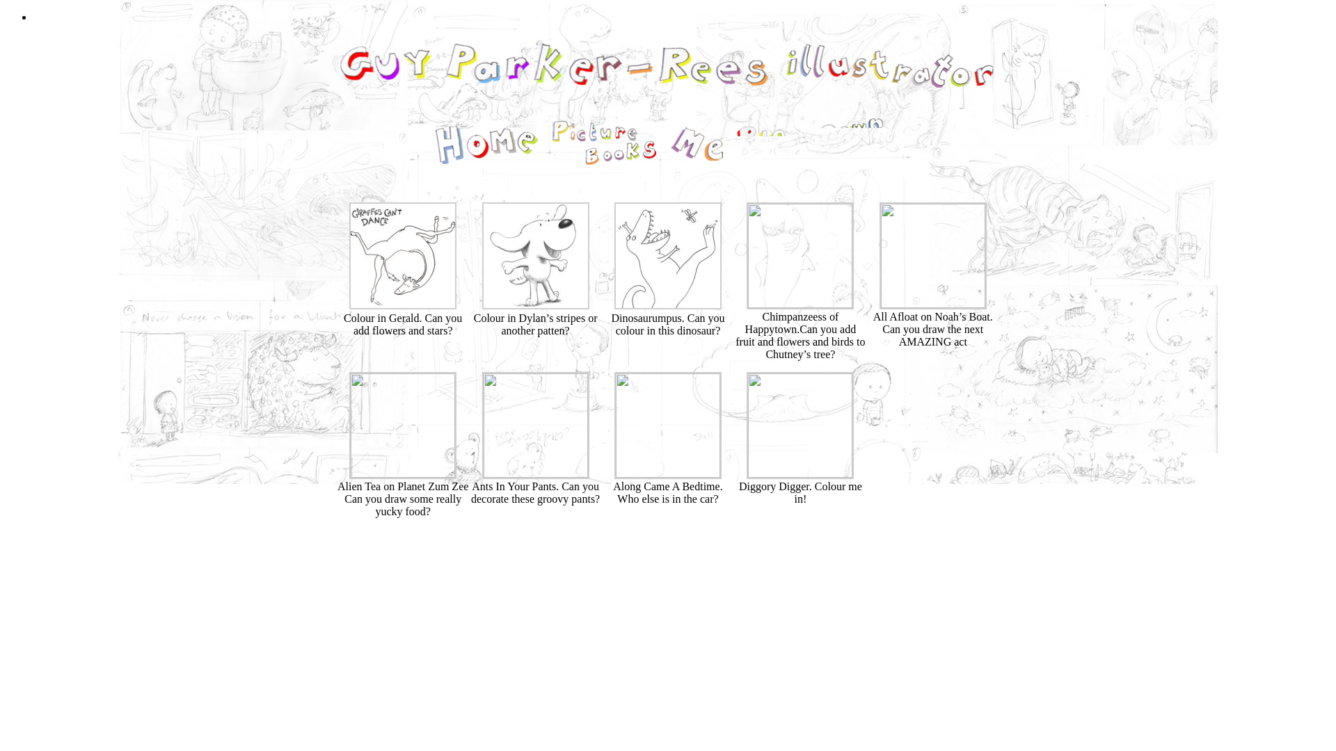 The image size is (1336, 751). Describe the element at coordinates (536, 474) in the screenshot. I see `Ants-in-your-Pants-Thumb` at that location.